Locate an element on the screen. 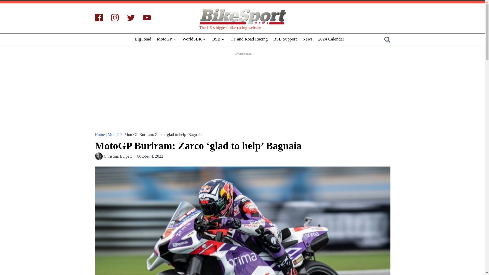  MotoGP is located at coordinates (167, 39).